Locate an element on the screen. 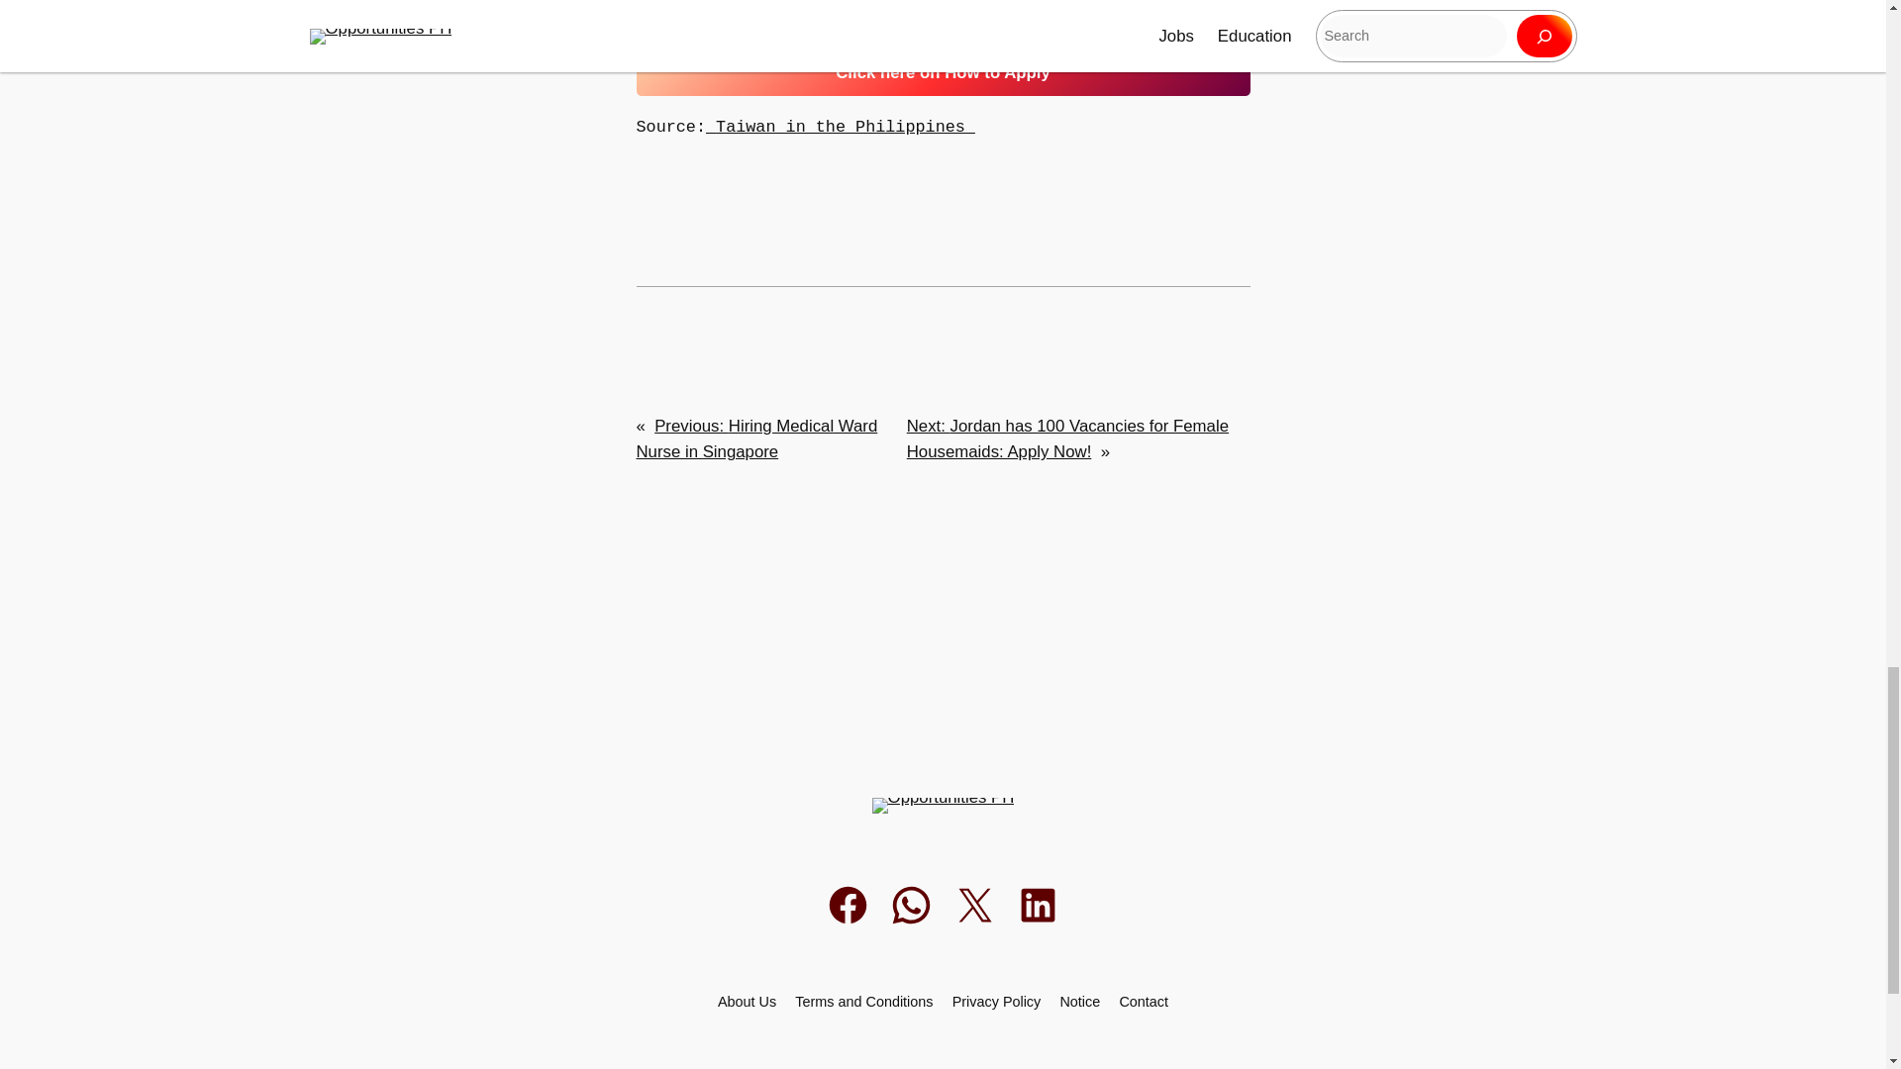 The height and width of the screenshot is (1069, 1901). Taiwan in the Philippines  is located at coordinates (846, 127).